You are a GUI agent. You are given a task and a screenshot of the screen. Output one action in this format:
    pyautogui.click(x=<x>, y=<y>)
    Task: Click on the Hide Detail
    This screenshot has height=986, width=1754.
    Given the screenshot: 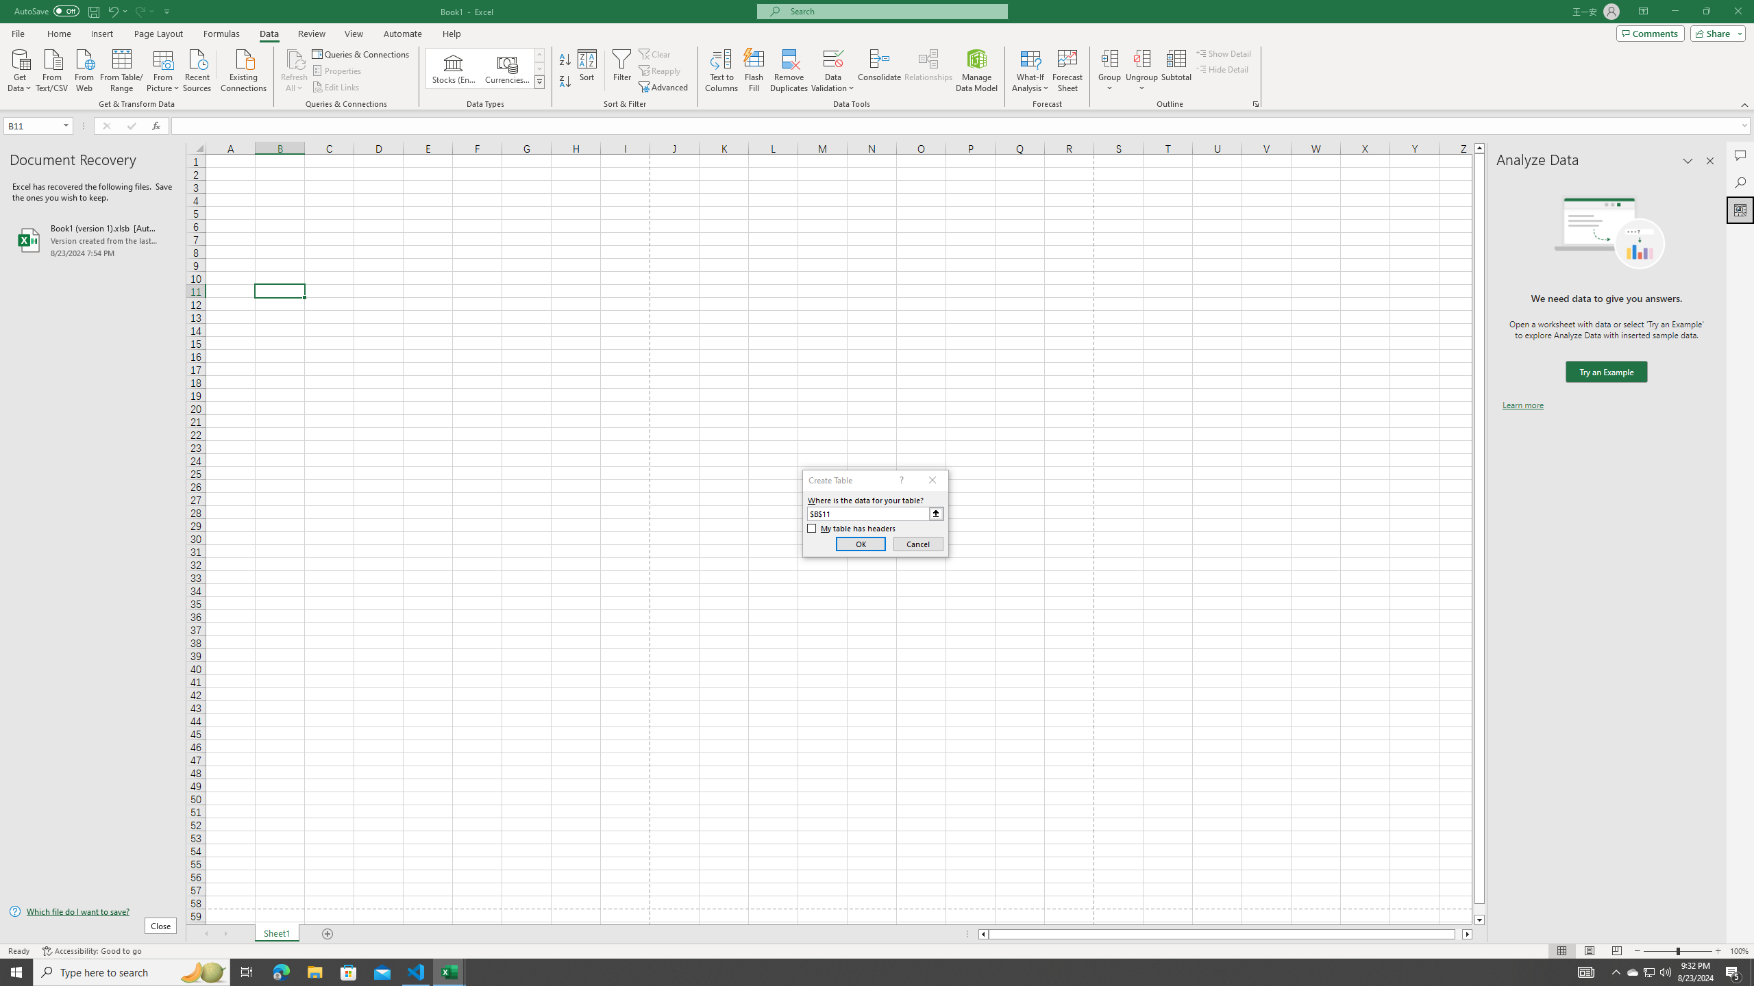 What is the action you would take?
    pyautogui.click(x=1222, y=68)
    